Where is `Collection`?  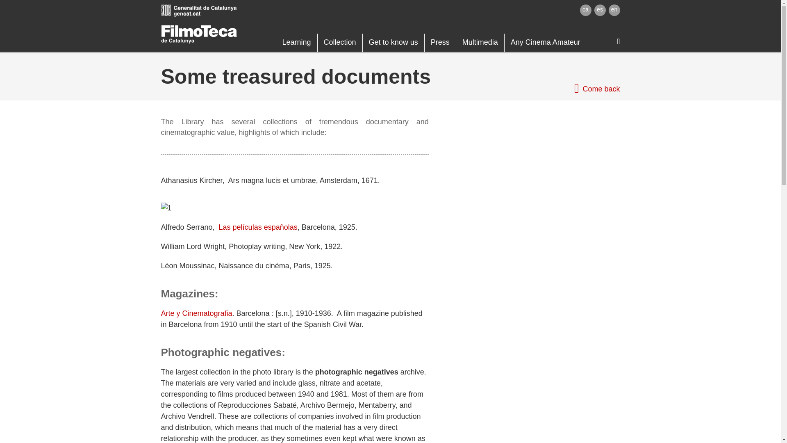
Collection is located at coordinates (340, 43).